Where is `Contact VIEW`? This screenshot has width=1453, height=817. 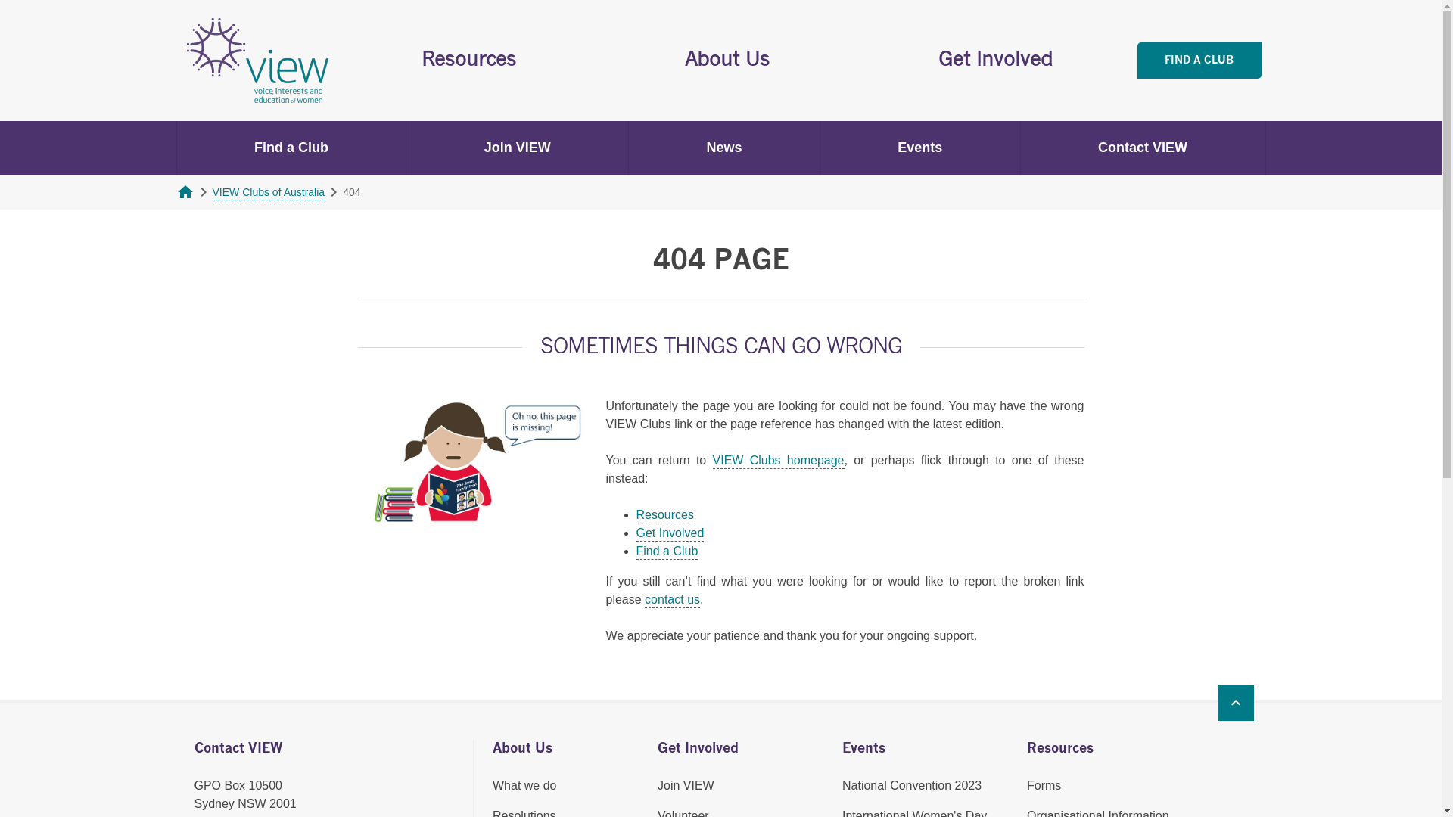 Contact VIEW is located at coordinates (1143, 148).